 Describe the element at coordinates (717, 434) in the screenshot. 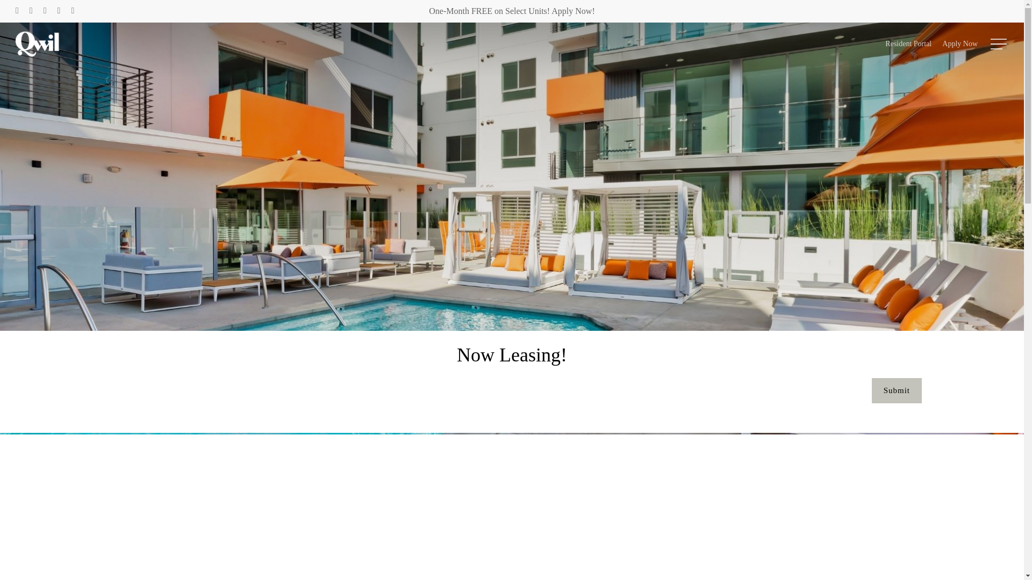

I see `Residents Portal` at that location.